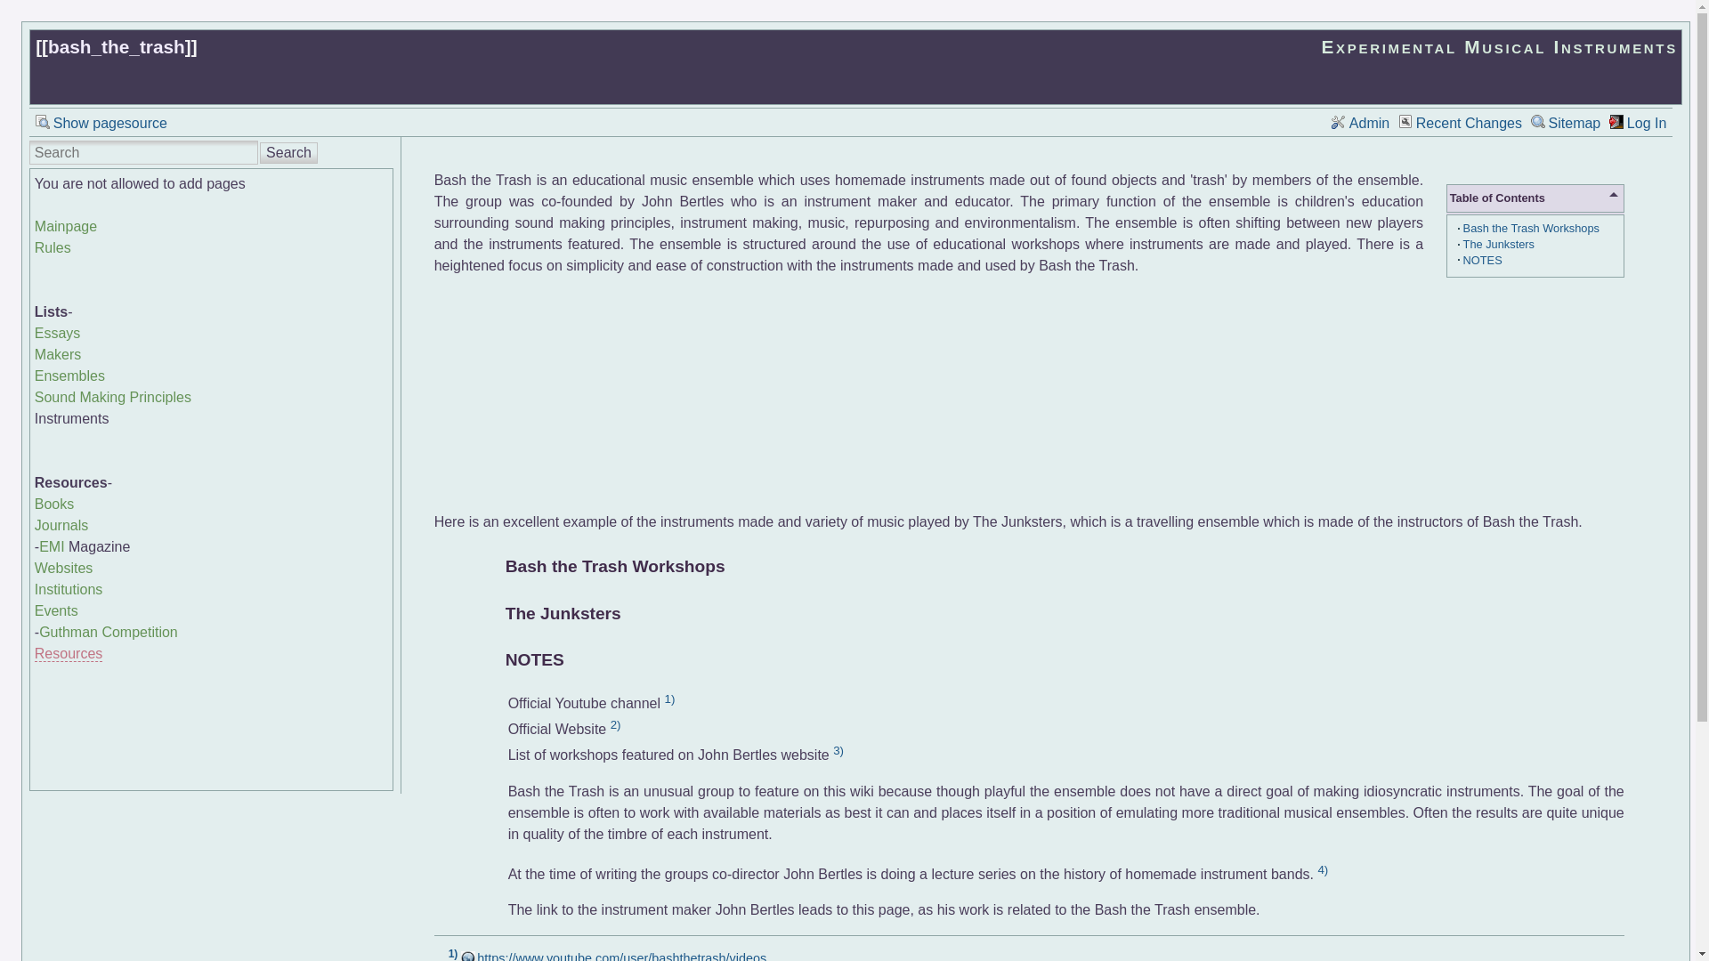  I want to click on Guthman Competition, so click(109, 632).